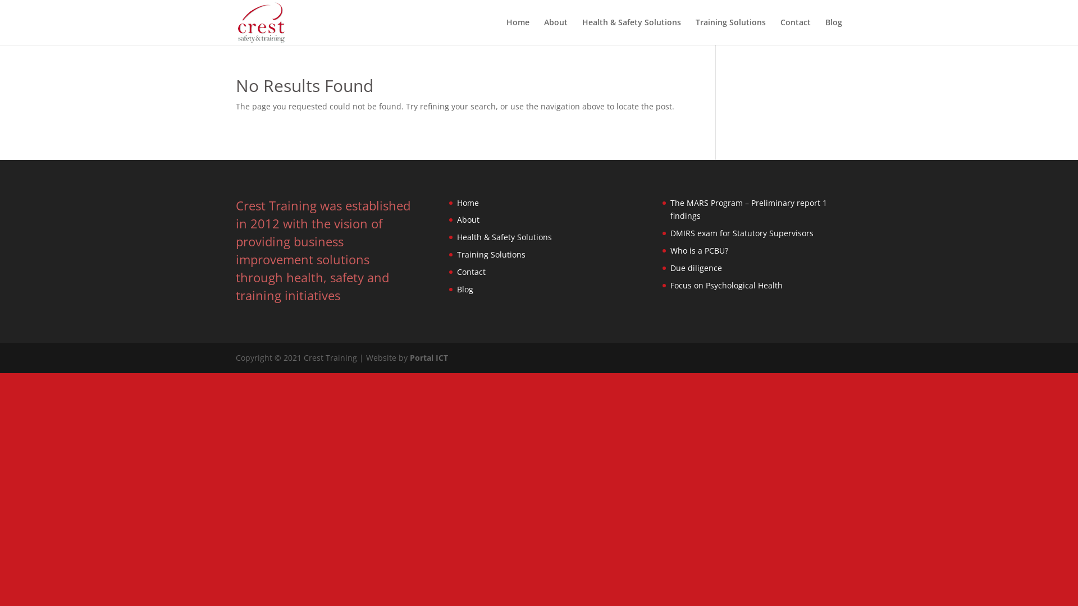  I want to click on Contact, so click(796, 31).